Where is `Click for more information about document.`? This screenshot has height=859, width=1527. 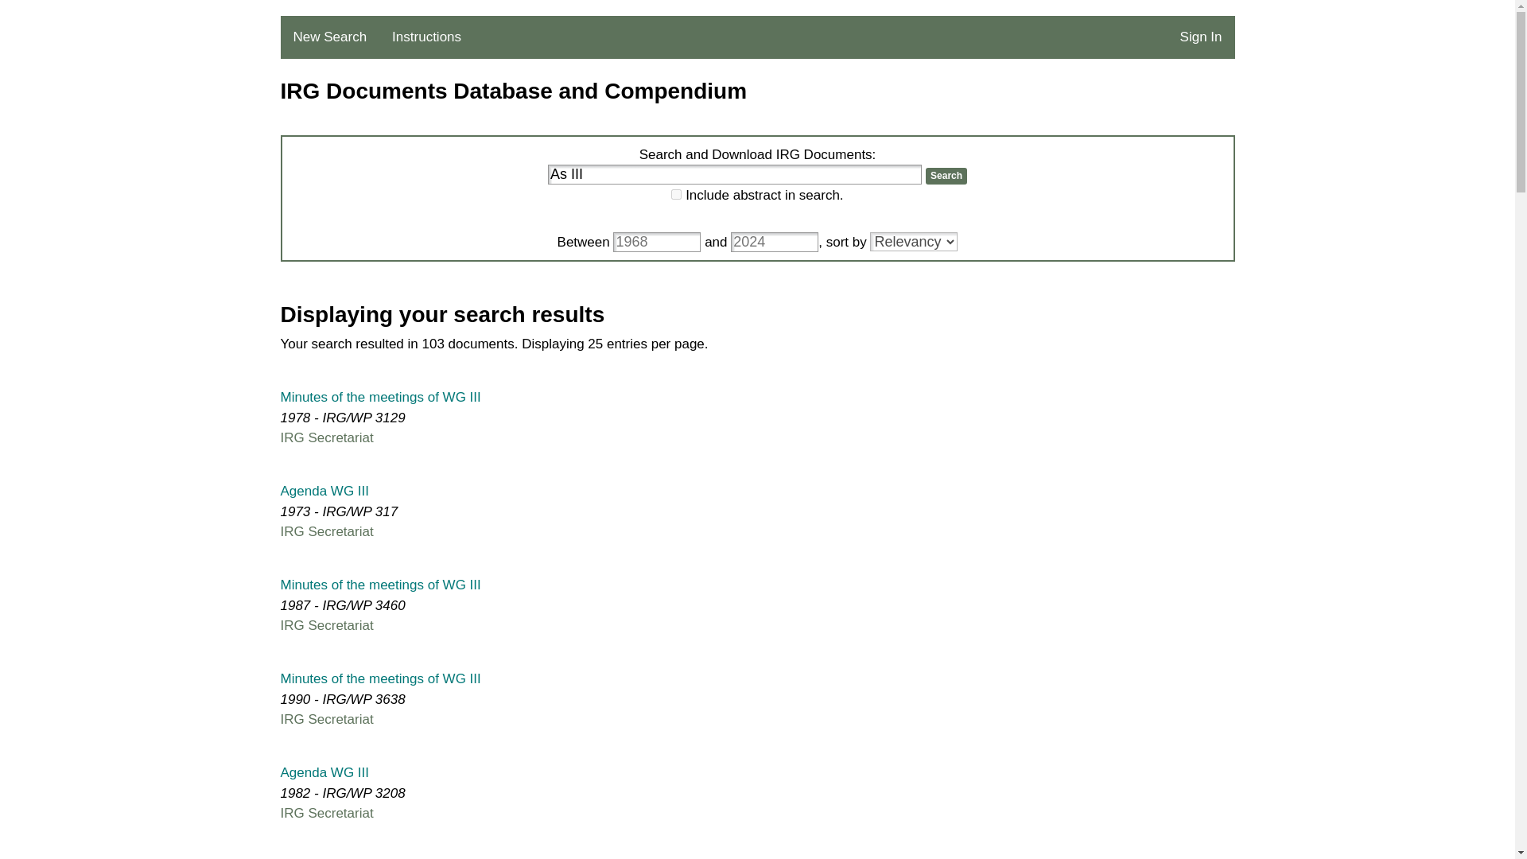 Click for more information about document. is located at coordinates (380, 678).